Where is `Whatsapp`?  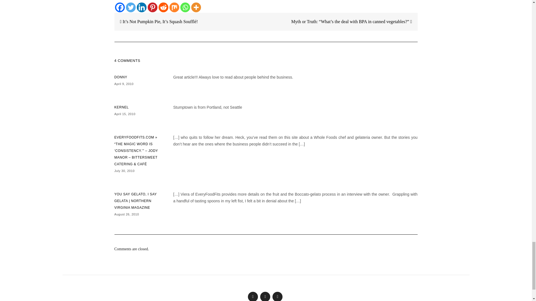 Whatsapp is located at coordinates (185, 7).